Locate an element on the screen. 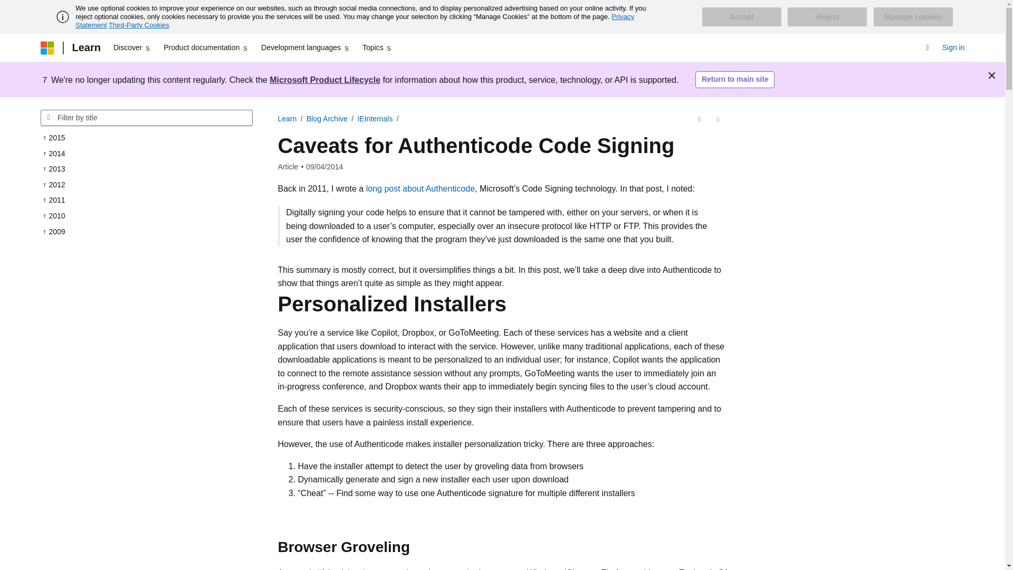 Image resolution: width=1013 pixels, height=570 pixels. Product documentation is located at coordinates (206, 47).